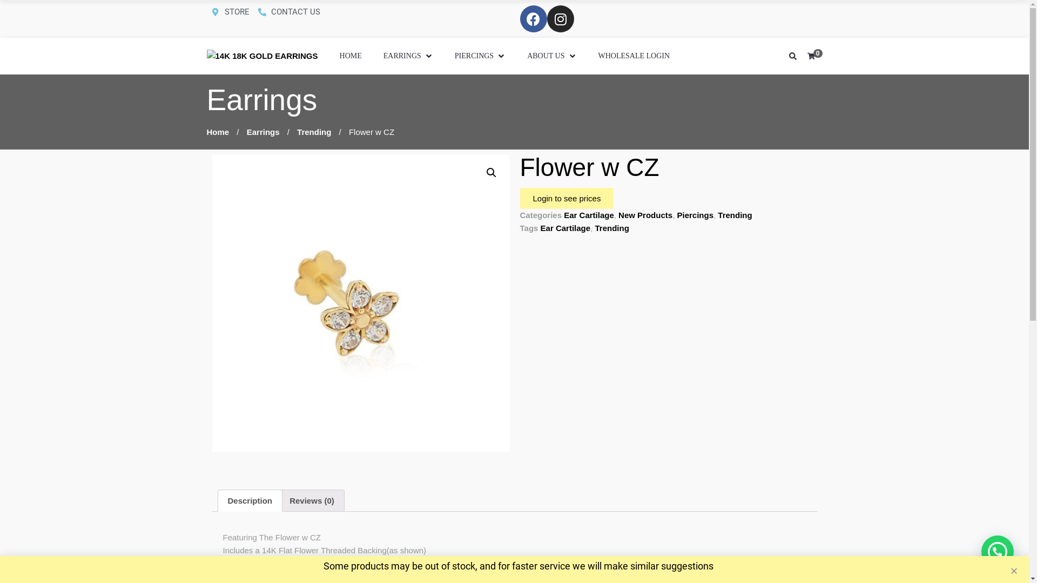 The height and width of the screenshot is (583, 1037). Describe the element at coordinates (611, 228) in the screenshot. I see `Trending` at that location.